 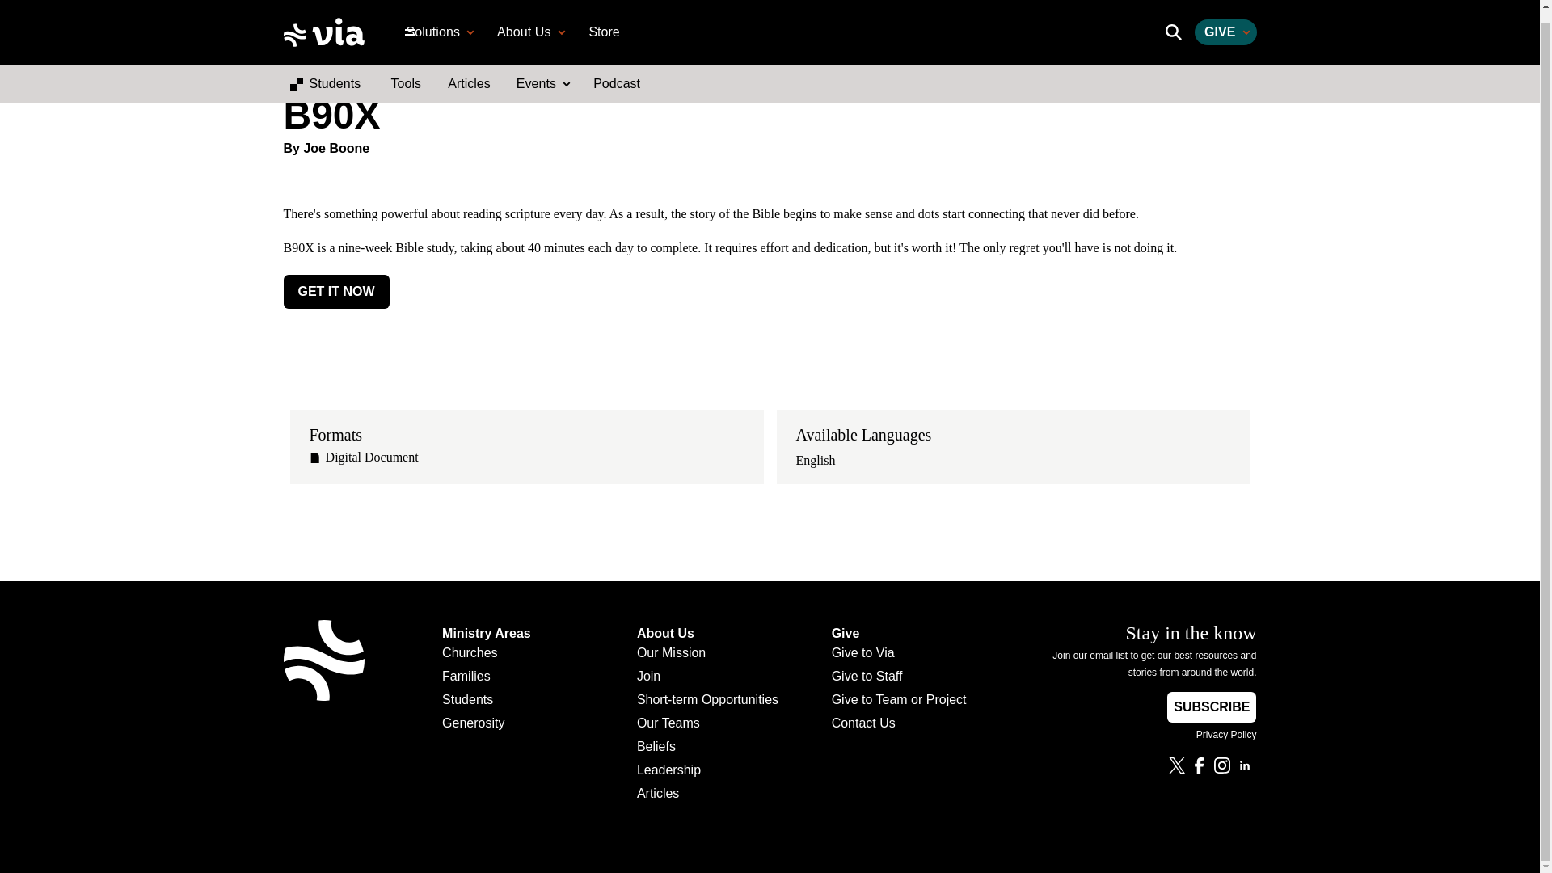 What do you see at coordinates (707, 656) in the screenshot?
I see `Our Mission` at bounding box center [707, 656].